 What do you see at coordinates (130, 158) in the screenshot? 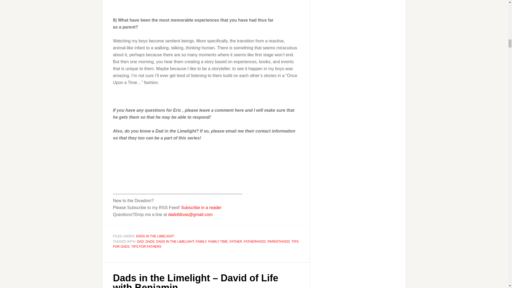
I see `Dad of Divas, dadofdivas.com` at bounding box center [130, 158].